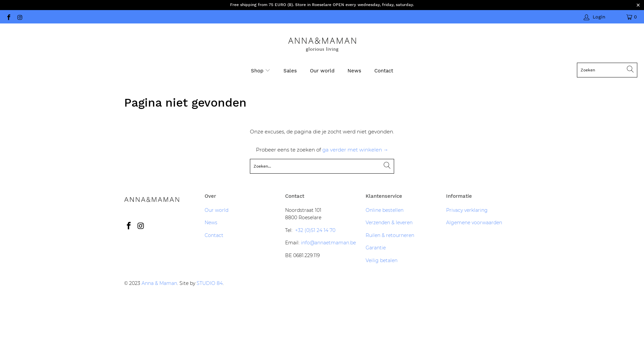  What do you see at coordinates (376, 247) in the screenshot?
I see `Garantie` at bounding box center [376, 247].